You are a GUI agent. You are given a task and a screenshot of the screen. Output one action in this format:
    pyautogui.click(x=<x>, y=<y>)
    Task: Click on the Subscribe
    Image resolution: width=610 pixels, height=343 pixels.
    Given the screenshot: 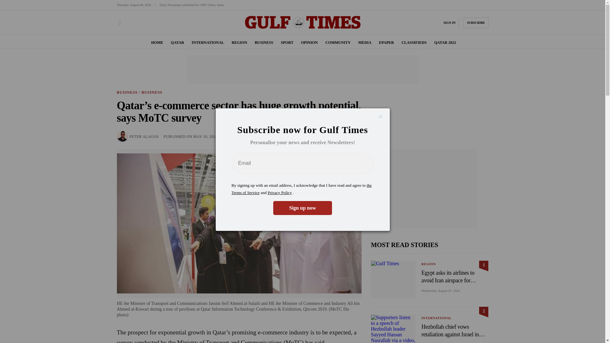 What is the action you would take?
    pyautogui.click(x=476, y=23)
    